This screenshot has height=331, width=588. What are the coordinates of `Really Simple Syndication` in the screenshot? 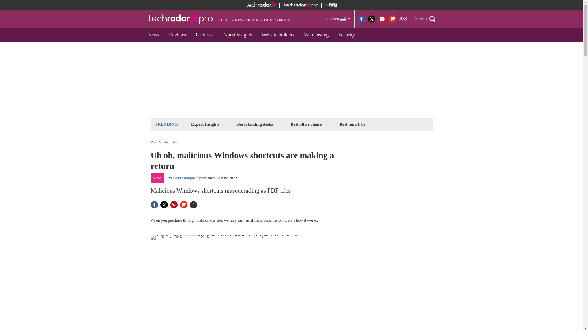 It's located at (403, 19).